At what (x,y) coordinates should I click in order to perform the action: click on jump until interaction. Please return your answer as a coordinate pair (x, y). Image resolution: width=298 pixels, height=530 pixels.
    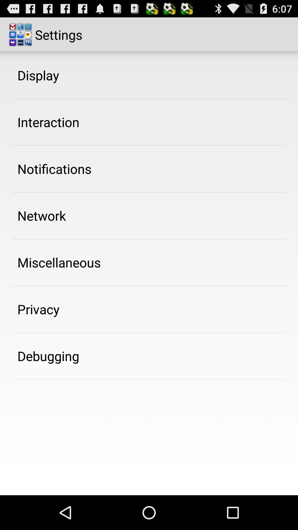
    Looking at the image, I should click on (49, 122).